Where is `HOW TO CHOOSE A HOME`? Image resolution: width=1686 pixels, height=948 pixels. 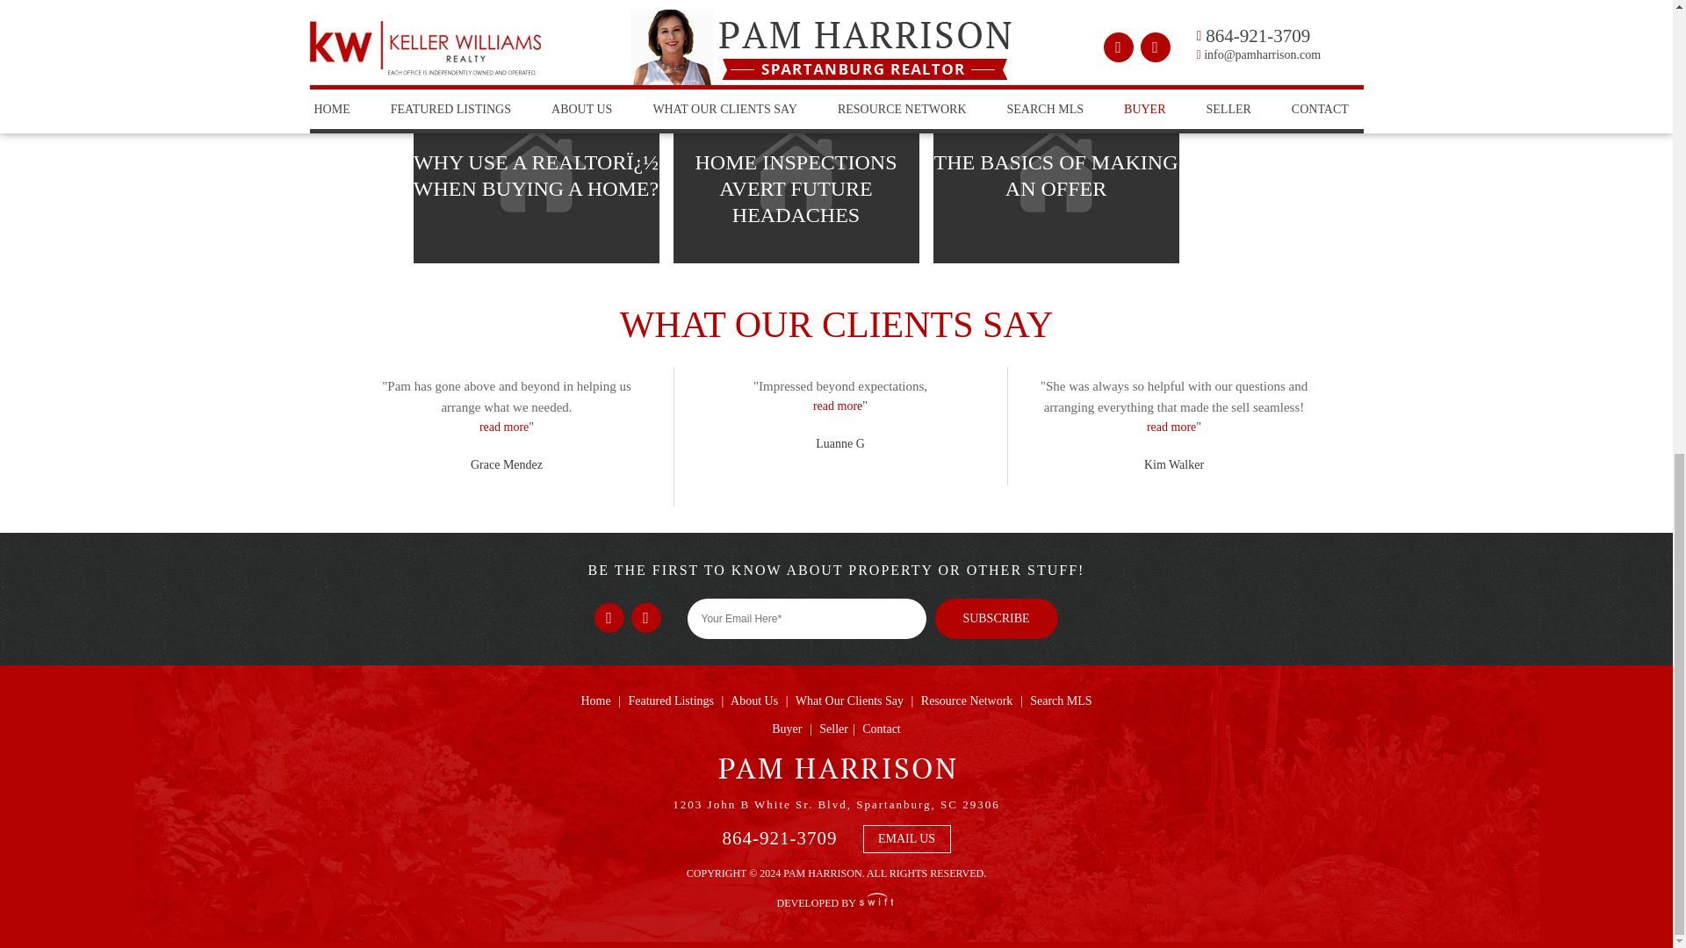 HOW TO CHOOSE A HOME is located at coordinates (796, 33).